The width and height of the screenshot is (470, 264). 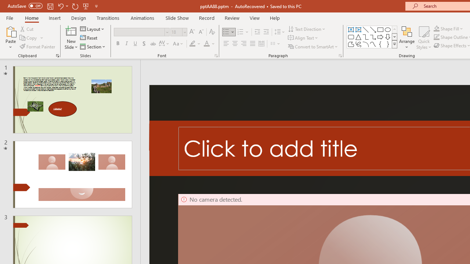 What do you see at coordinates (57, 56) in the screenshot?
I see `Office Clipboard...` at bounding box center [57, 56].